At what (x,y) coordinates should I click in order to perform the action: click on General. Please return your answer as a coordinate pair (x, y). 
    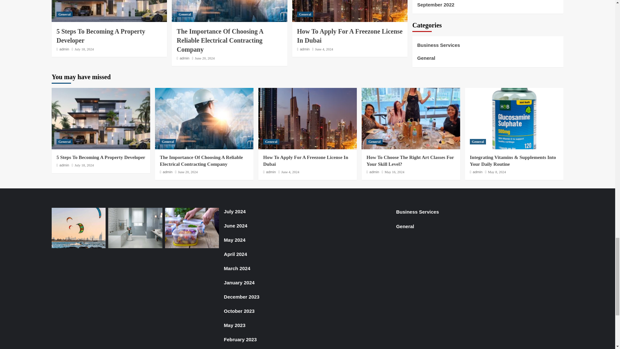
    Looking at the image, I should click on (305, 14).